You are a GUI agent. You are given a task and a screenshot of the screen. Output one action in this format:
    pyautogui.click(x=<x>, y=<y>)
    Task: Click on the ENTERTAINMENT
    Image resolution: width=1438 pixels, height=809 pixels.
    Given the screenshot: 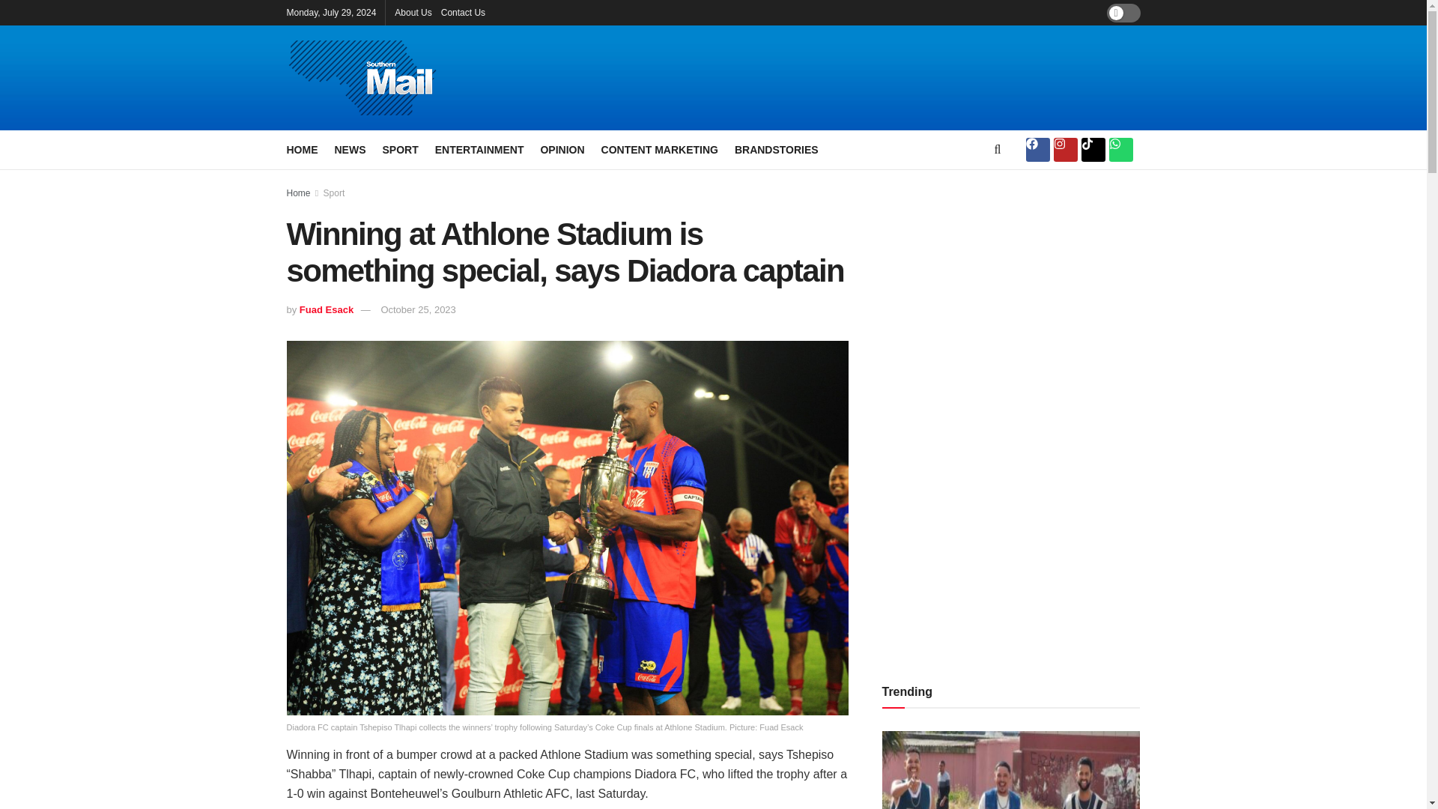 What is the action you would take?
    pyautogui.click(x=479, y=149)
    